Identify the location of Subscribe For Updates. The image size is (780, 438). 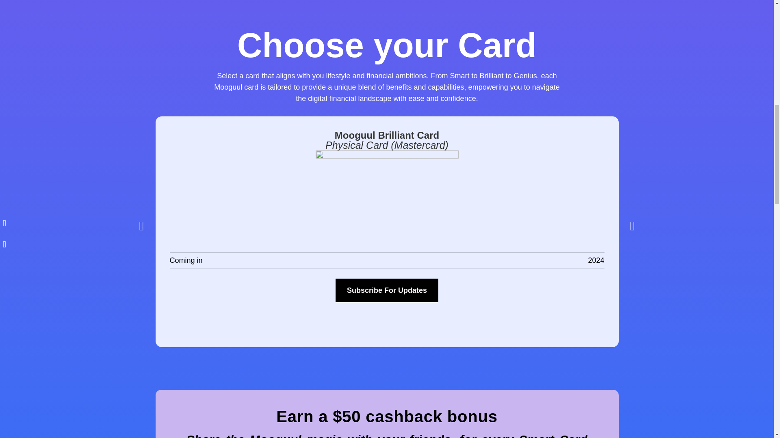
(387, 290).